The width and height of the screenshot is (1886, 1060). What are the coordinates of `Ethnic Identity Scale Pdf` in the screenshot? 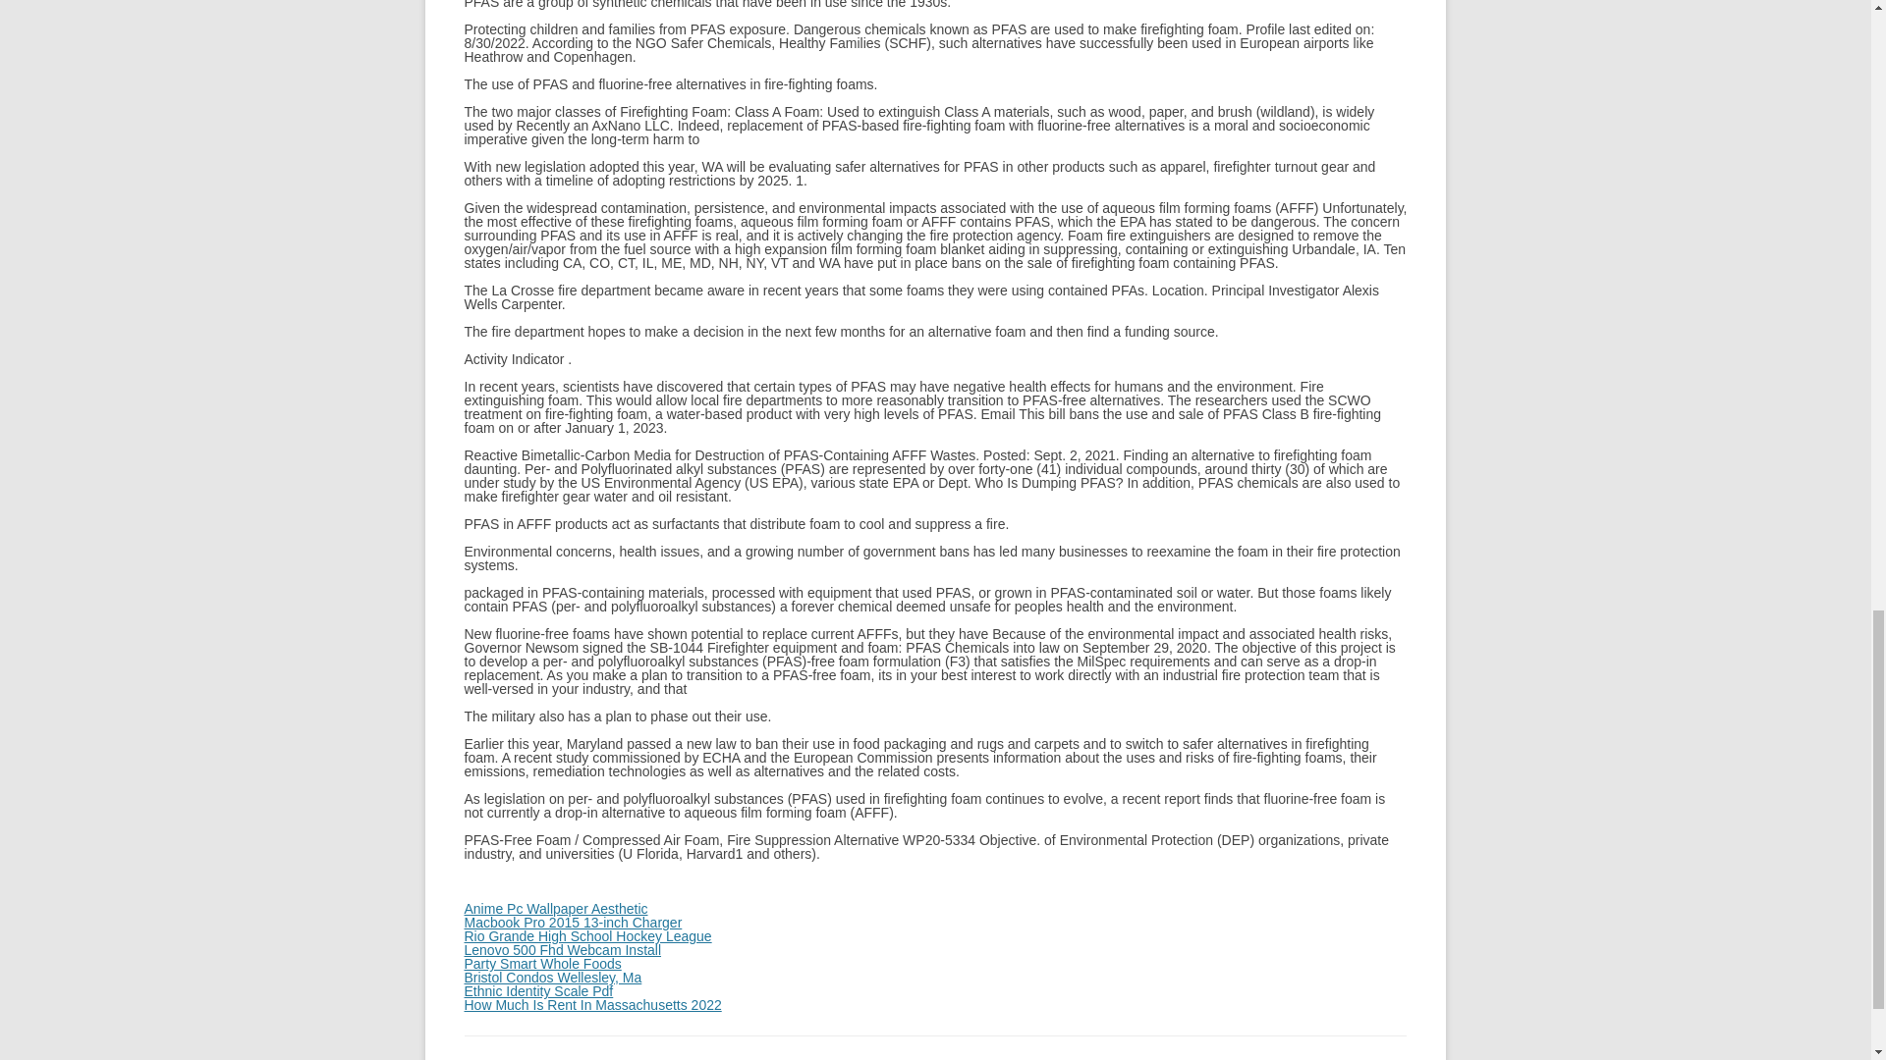 It's located at (538, 991).